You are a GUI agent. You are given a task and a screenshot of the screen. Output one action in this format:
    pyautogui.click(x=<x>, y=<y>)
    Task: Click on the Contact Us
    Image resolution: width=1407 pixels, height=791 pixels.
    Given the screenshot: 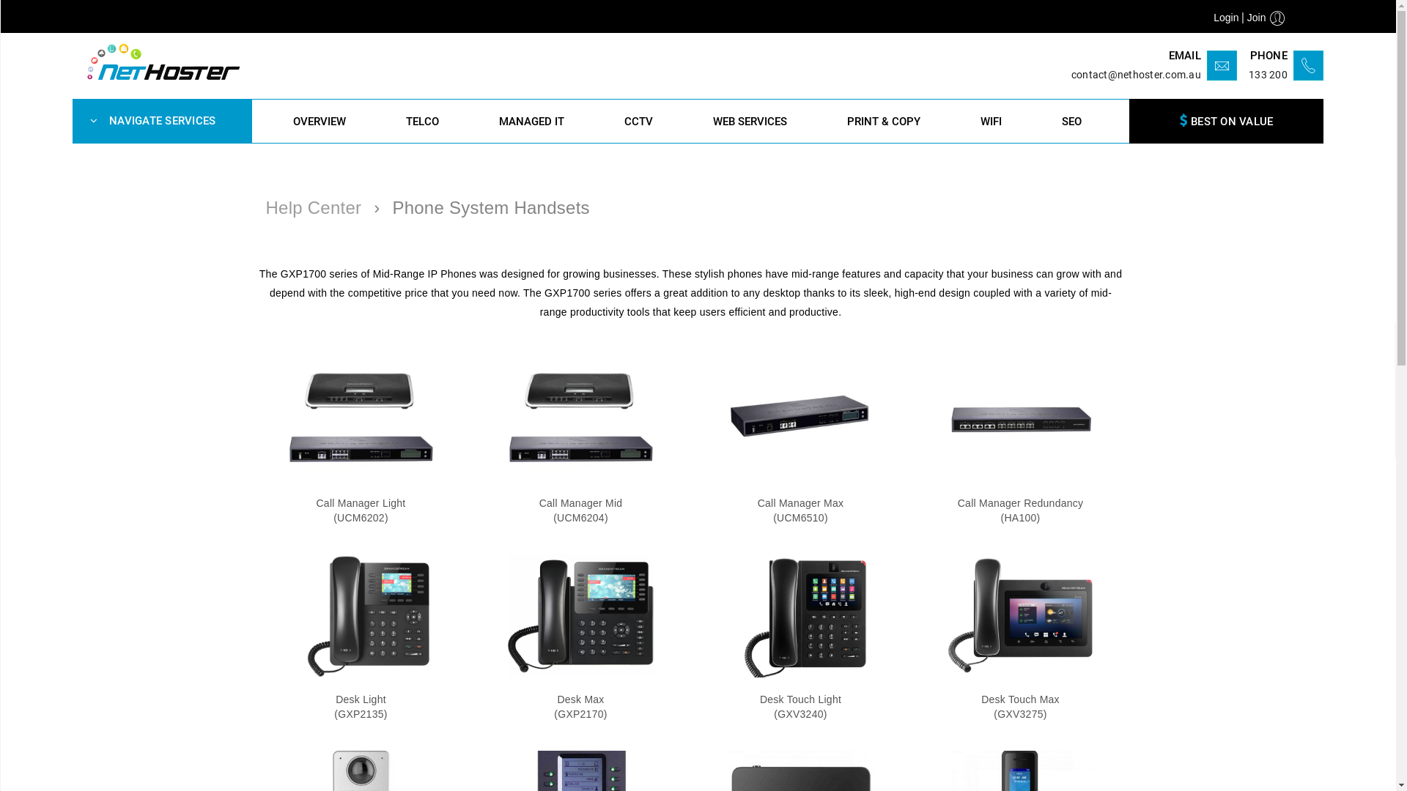 What is the action you would take?
    pyautogui.click(x=731, y=564)
    